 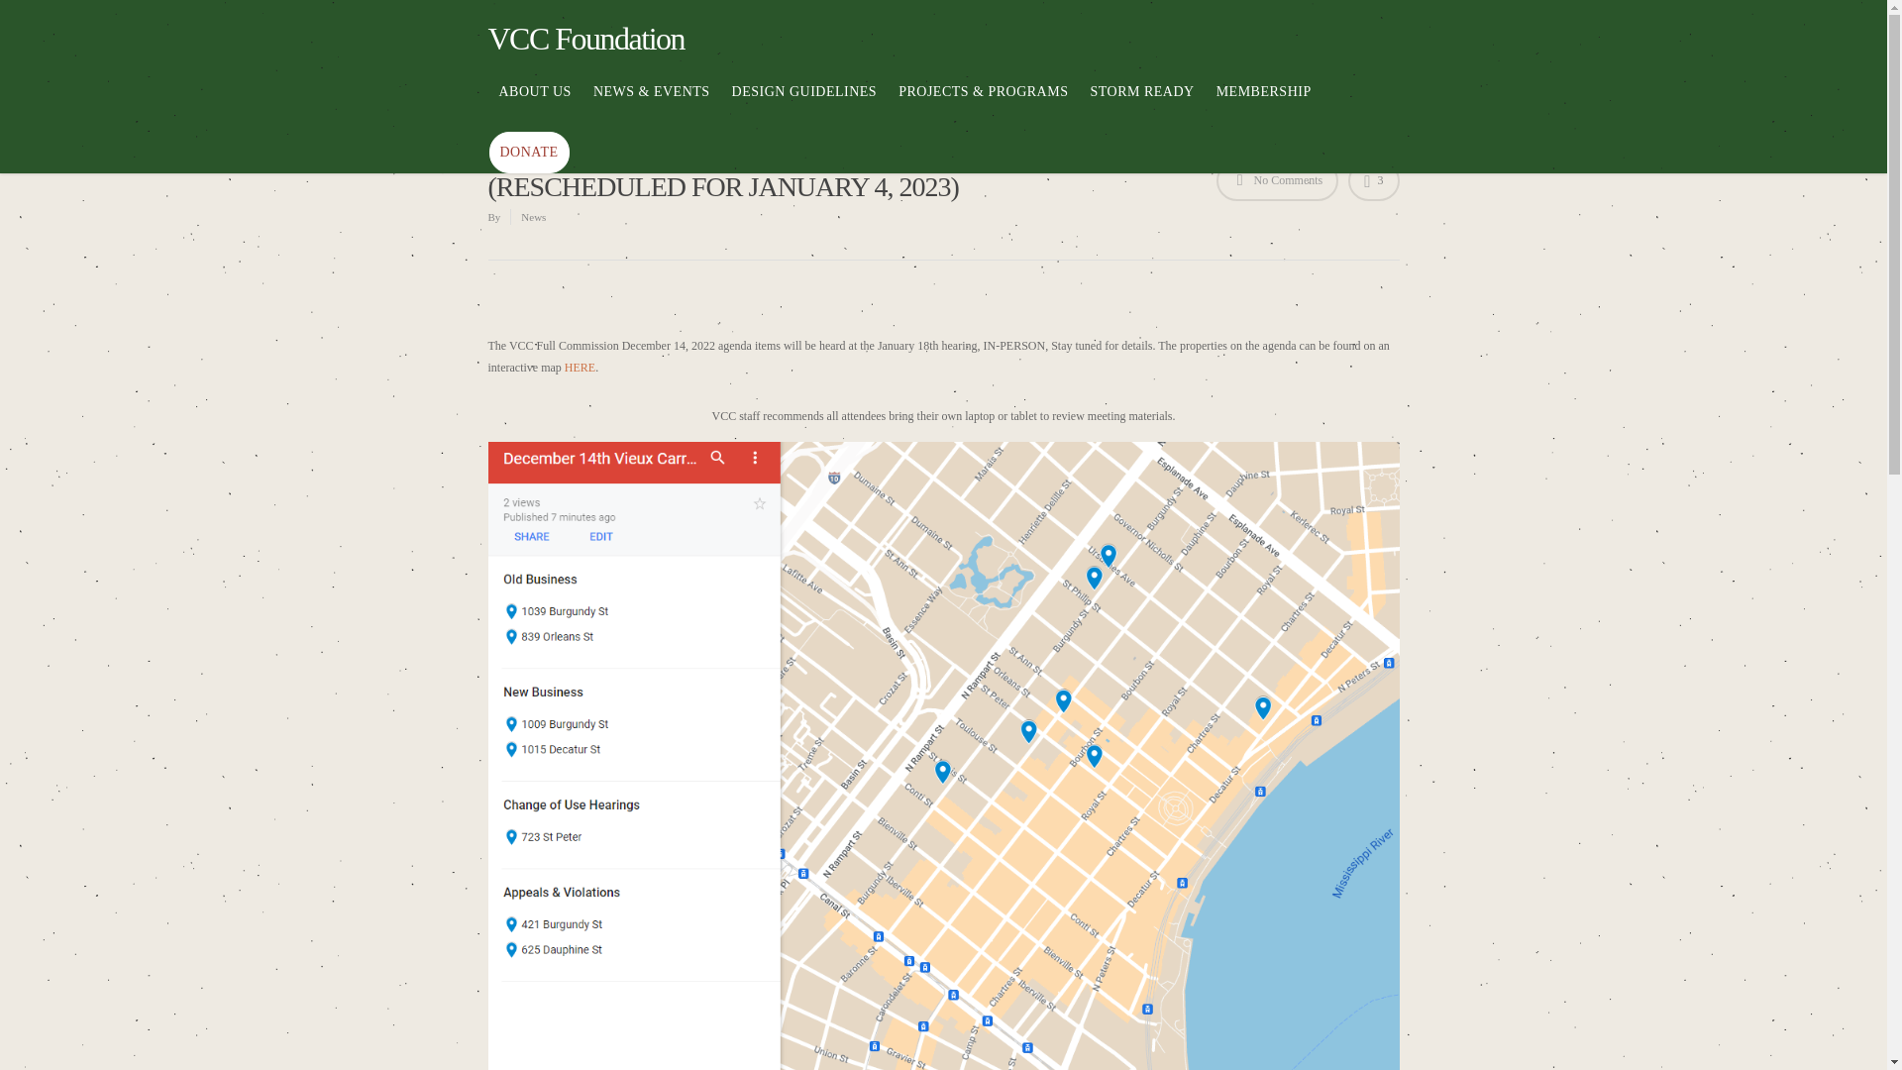 What do you see at coordinates (533, 216) in the screenshot?
I see `News` at bounding box center [533, 216].